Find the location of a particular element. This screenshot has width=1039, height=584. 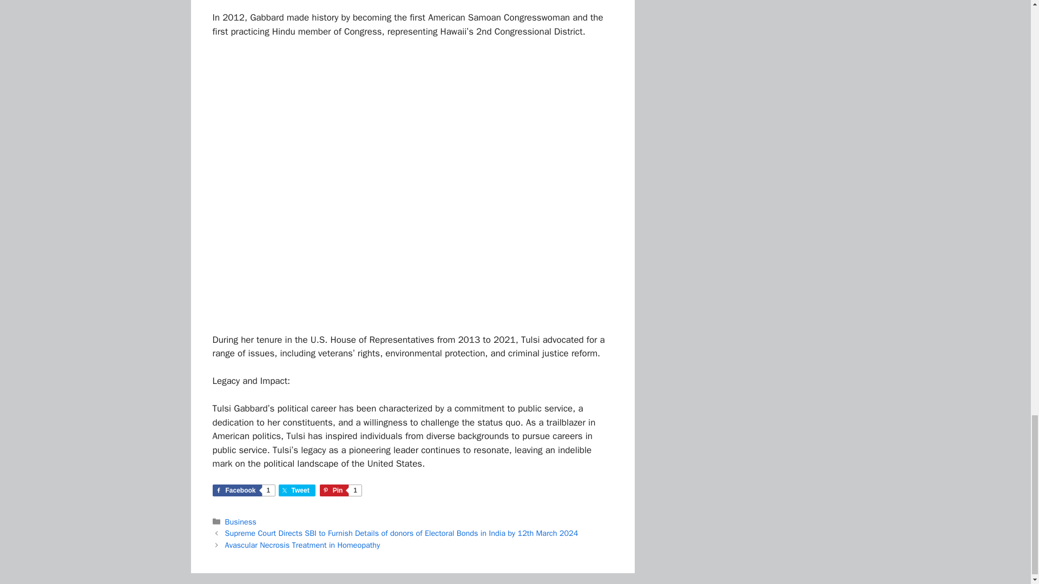

Avascular Necrosis Treatment in Homeopathy is located at coordinates (297, 490).